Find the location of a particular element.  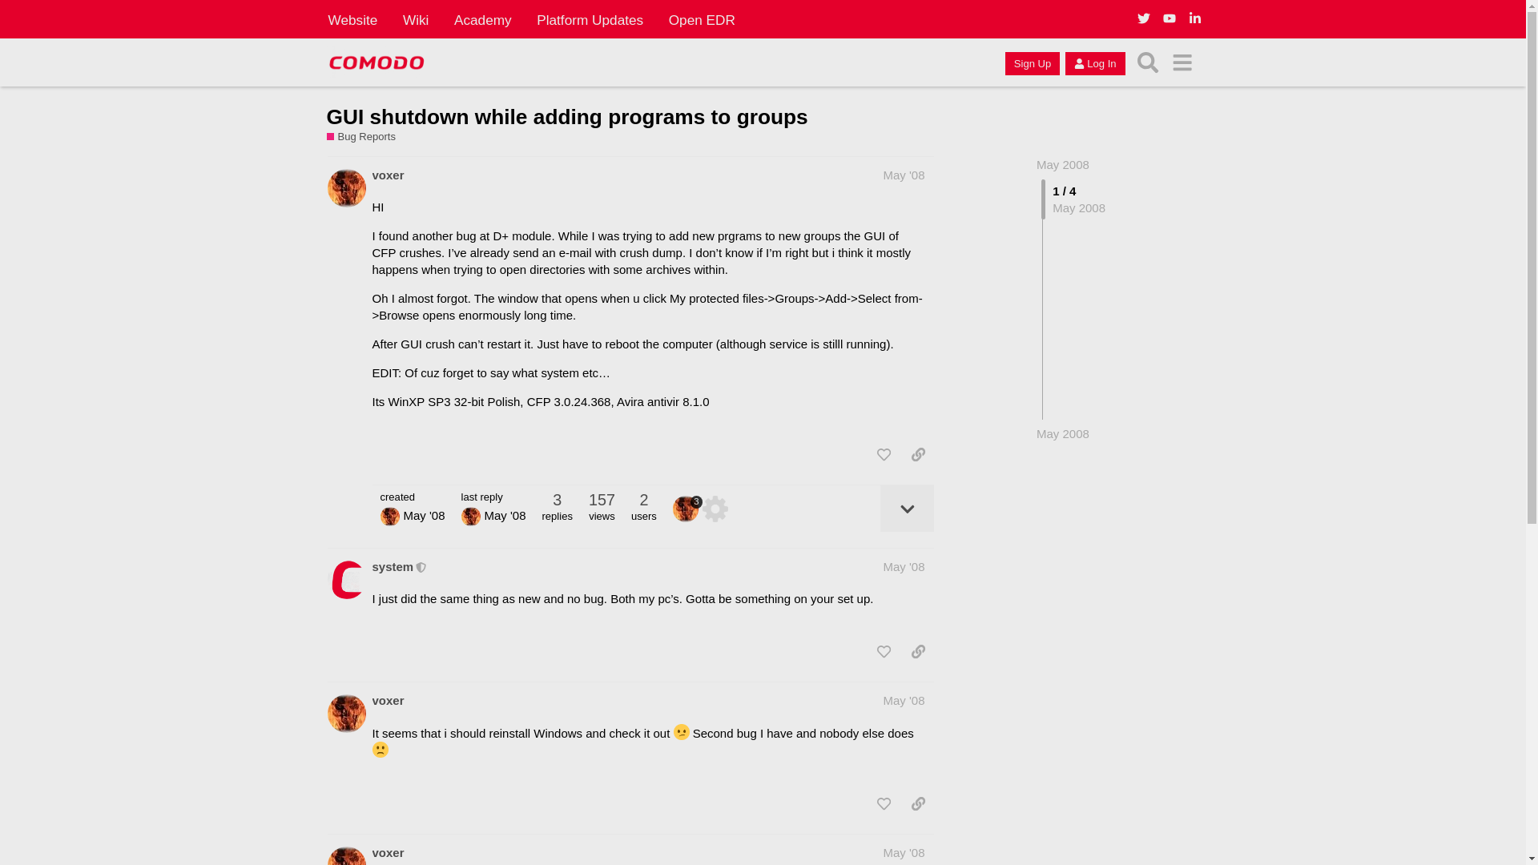

Platform Updates is located at coordinates (590, 19).